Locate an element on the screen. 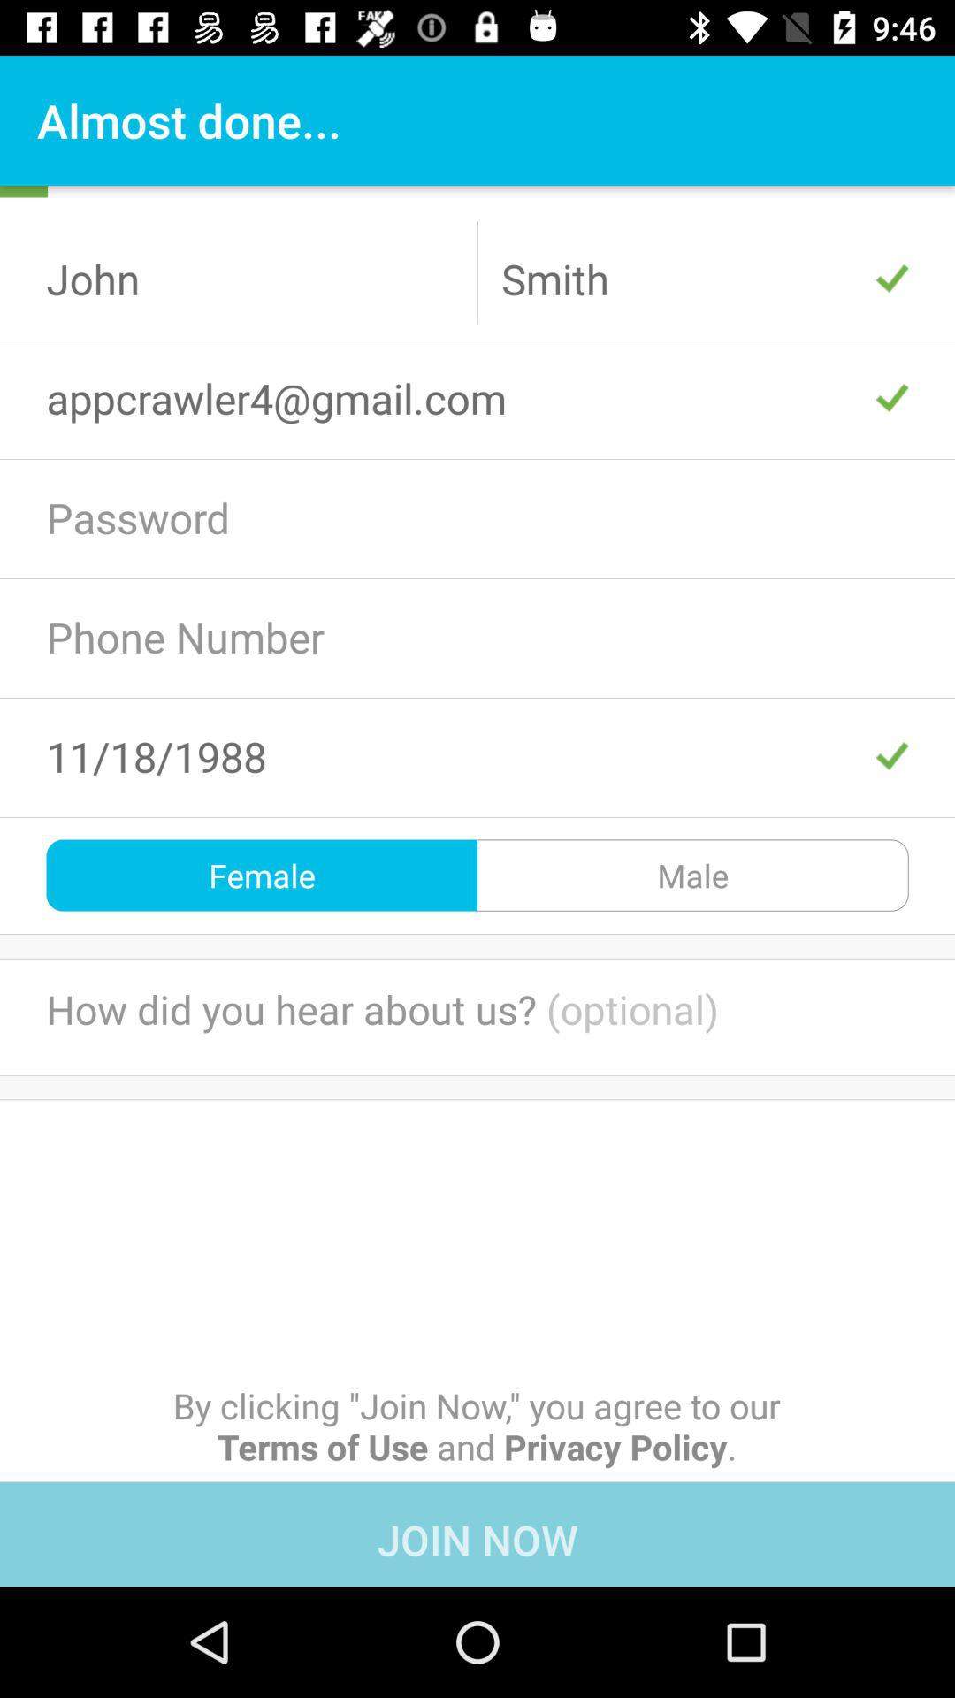 This screenshot has height=1698, width=955. click item next to the male icon is located at coordinates (262, 876).